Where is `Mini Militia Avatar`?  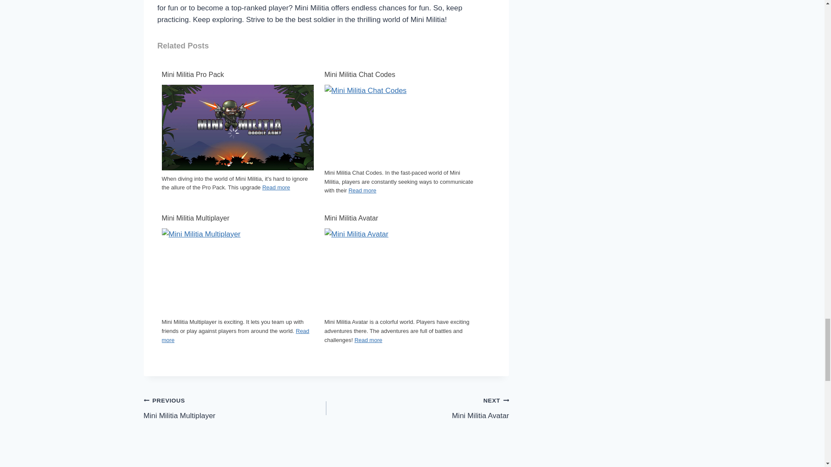 Mini Militia Avatar is located at coordinates (400, 271).